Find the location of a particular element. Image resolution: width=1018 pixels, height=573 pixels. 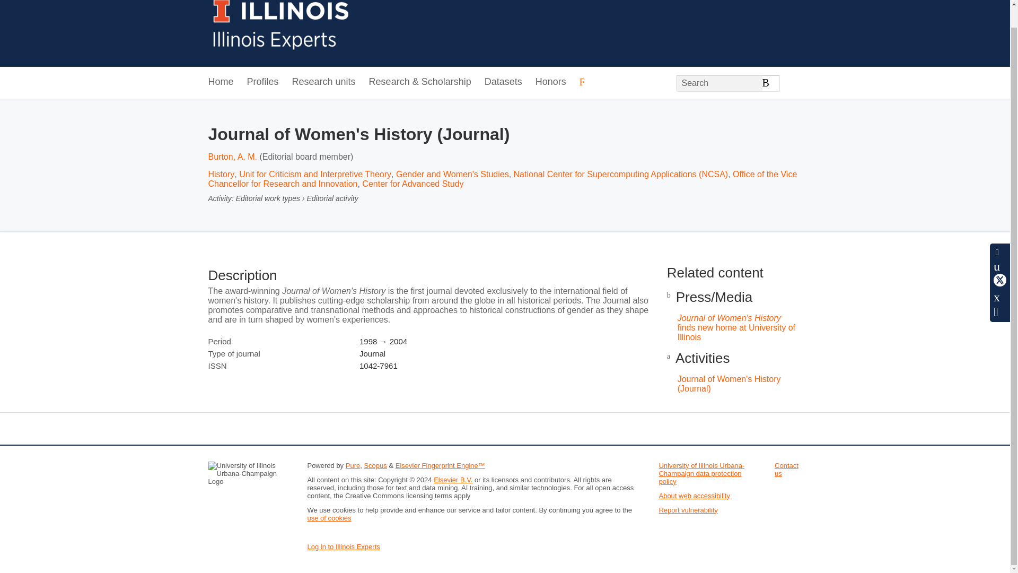

Profiles is located at coordinates (263, 82).